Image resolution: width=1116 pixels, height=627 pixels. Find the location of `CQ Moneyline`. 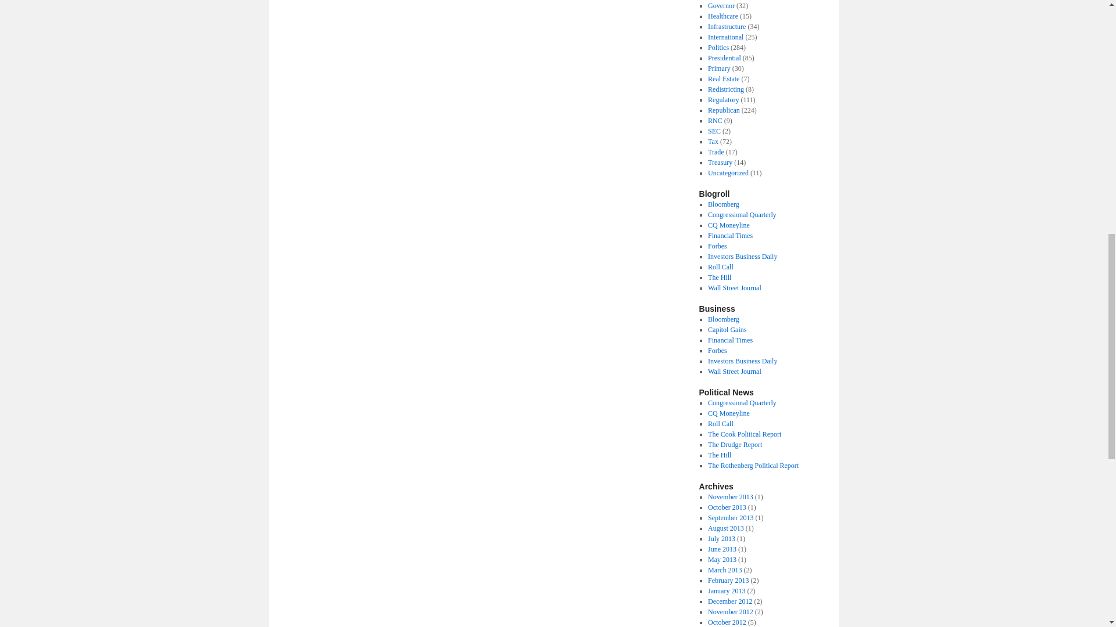

CQ Moneyline is located at coordinates (729, 225).